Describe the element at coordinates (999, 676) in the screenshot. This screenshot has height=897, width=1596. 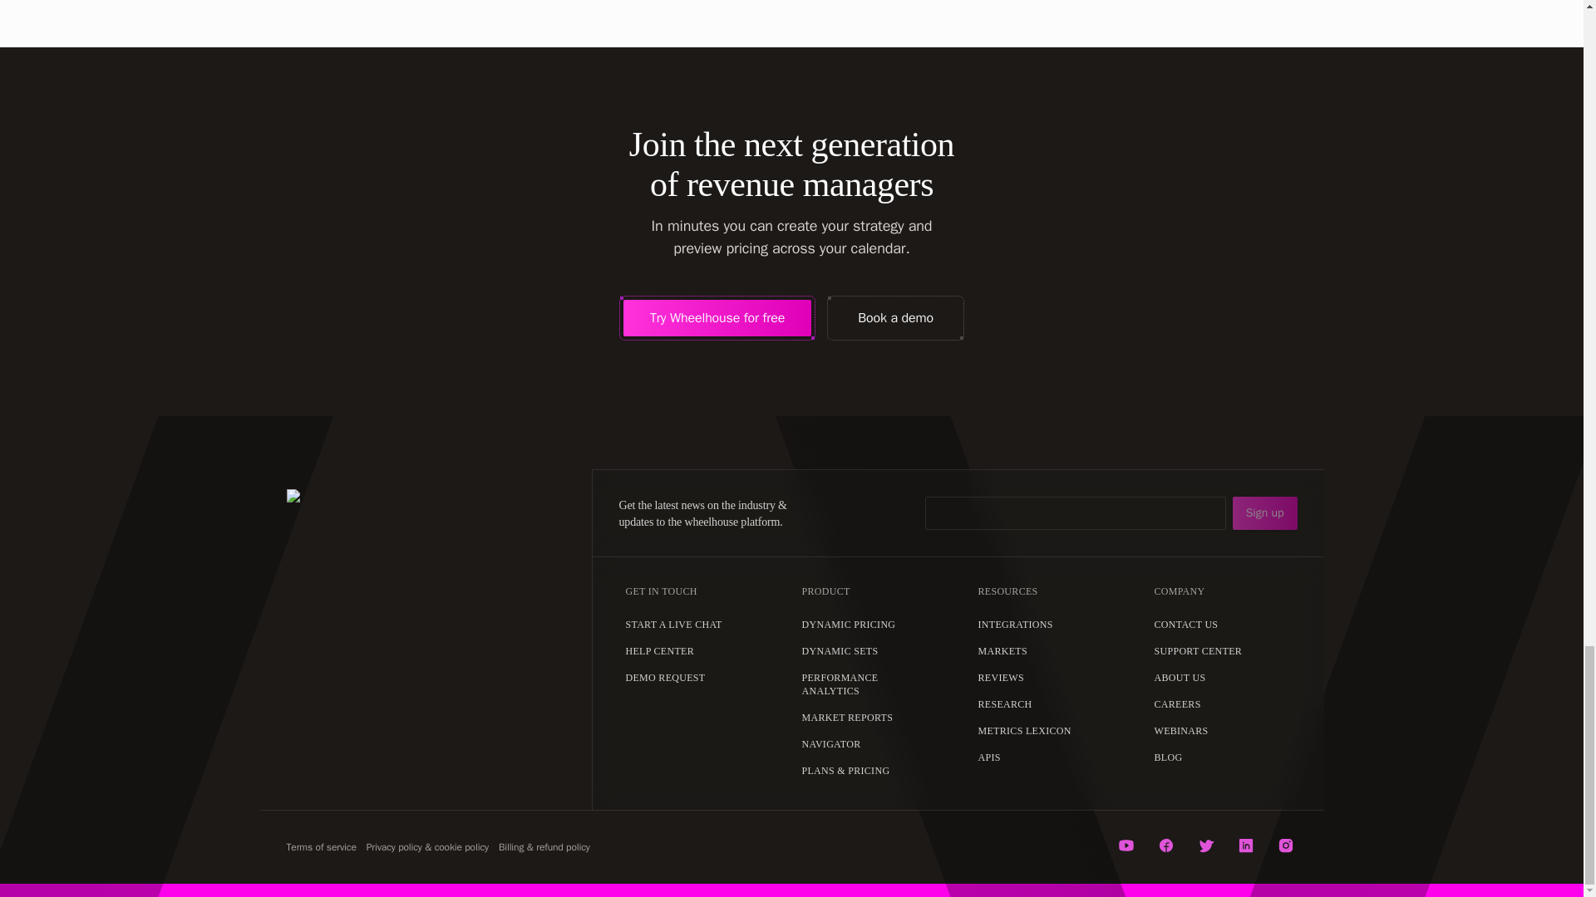
I see `REVIEWS` at that location.